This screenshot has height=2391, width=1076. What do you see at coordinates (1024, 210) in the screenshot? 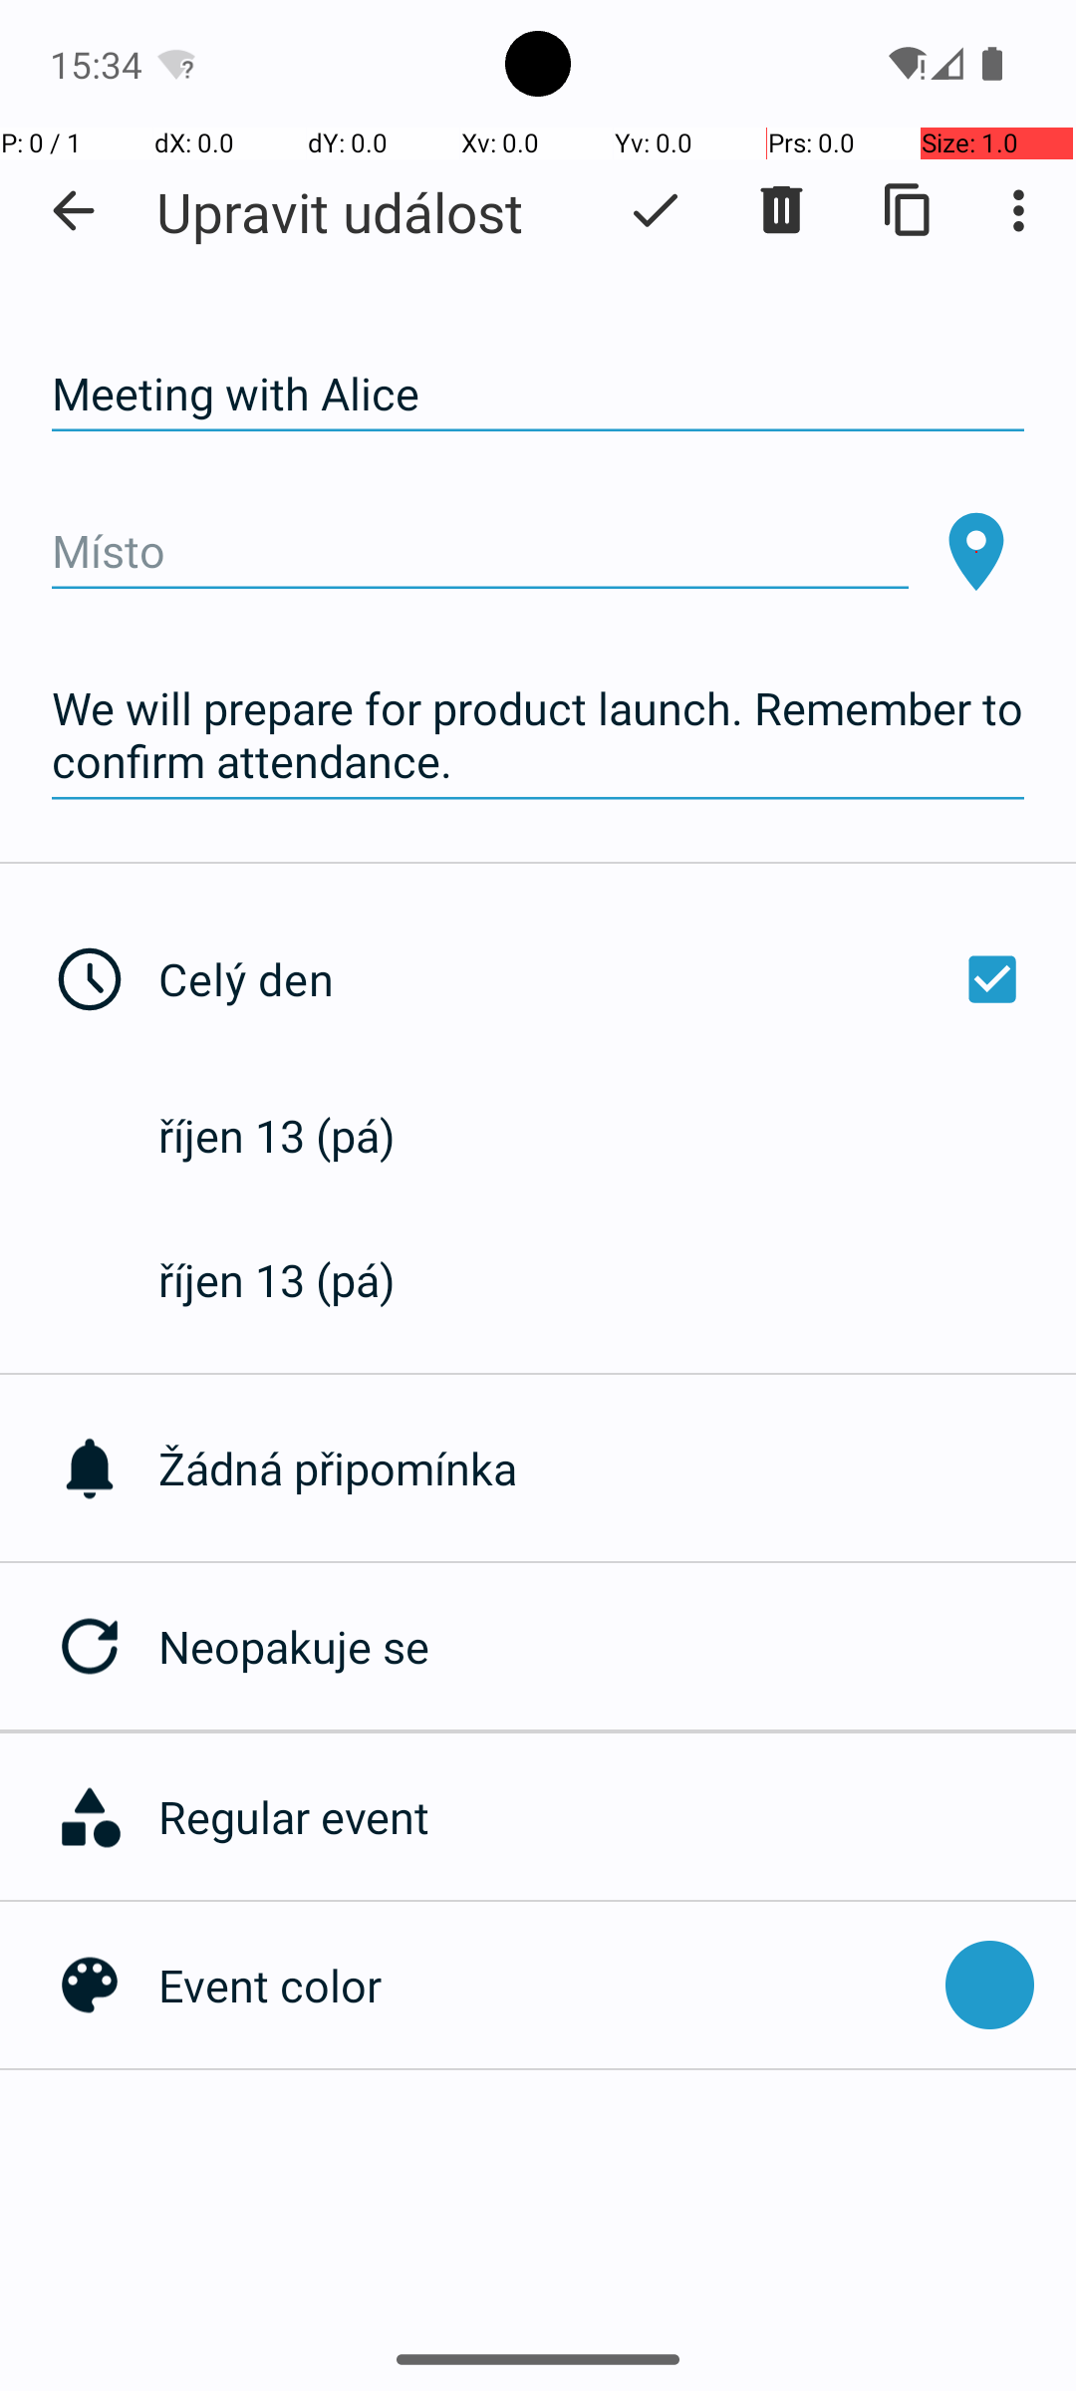
I see `Další možnosti` at bounding box center [1024, 210].